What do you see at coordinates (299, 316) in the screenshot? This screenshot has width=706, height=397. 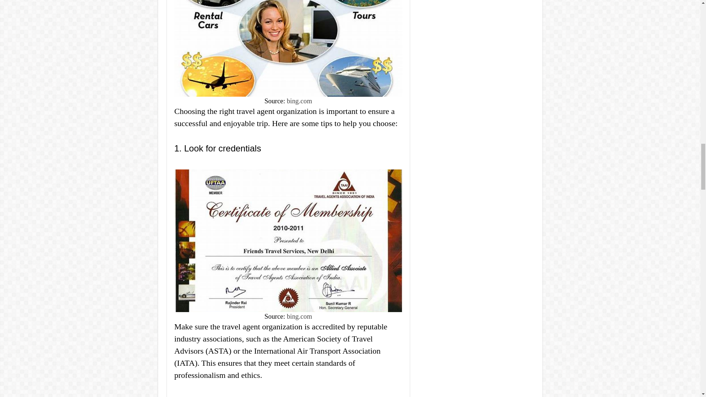 I see `bing.com` at bounding box center [299, 316].